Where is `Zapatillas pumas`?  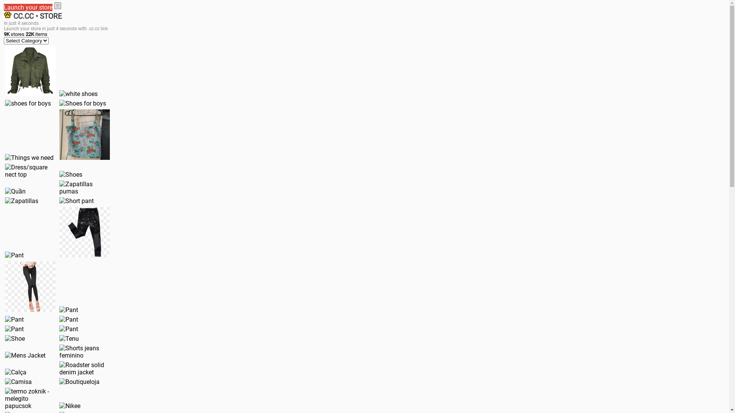
Zapatillas pumas is located at coordinates (85, 188).